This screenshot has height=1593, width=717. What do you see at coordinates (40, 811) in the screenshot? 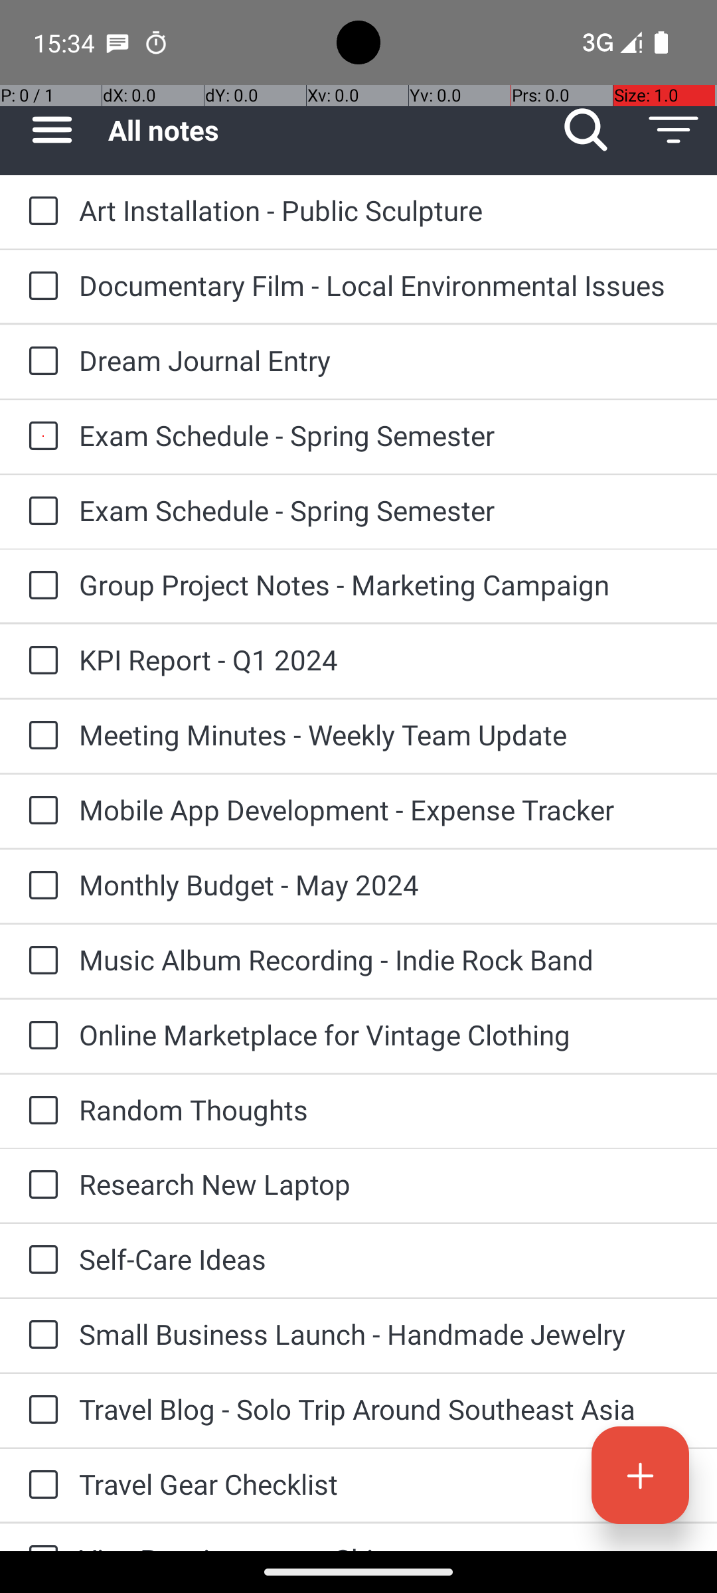
I see `to-do: Mobile App Development - Expense Tracker` at bounding box center [40, 811].